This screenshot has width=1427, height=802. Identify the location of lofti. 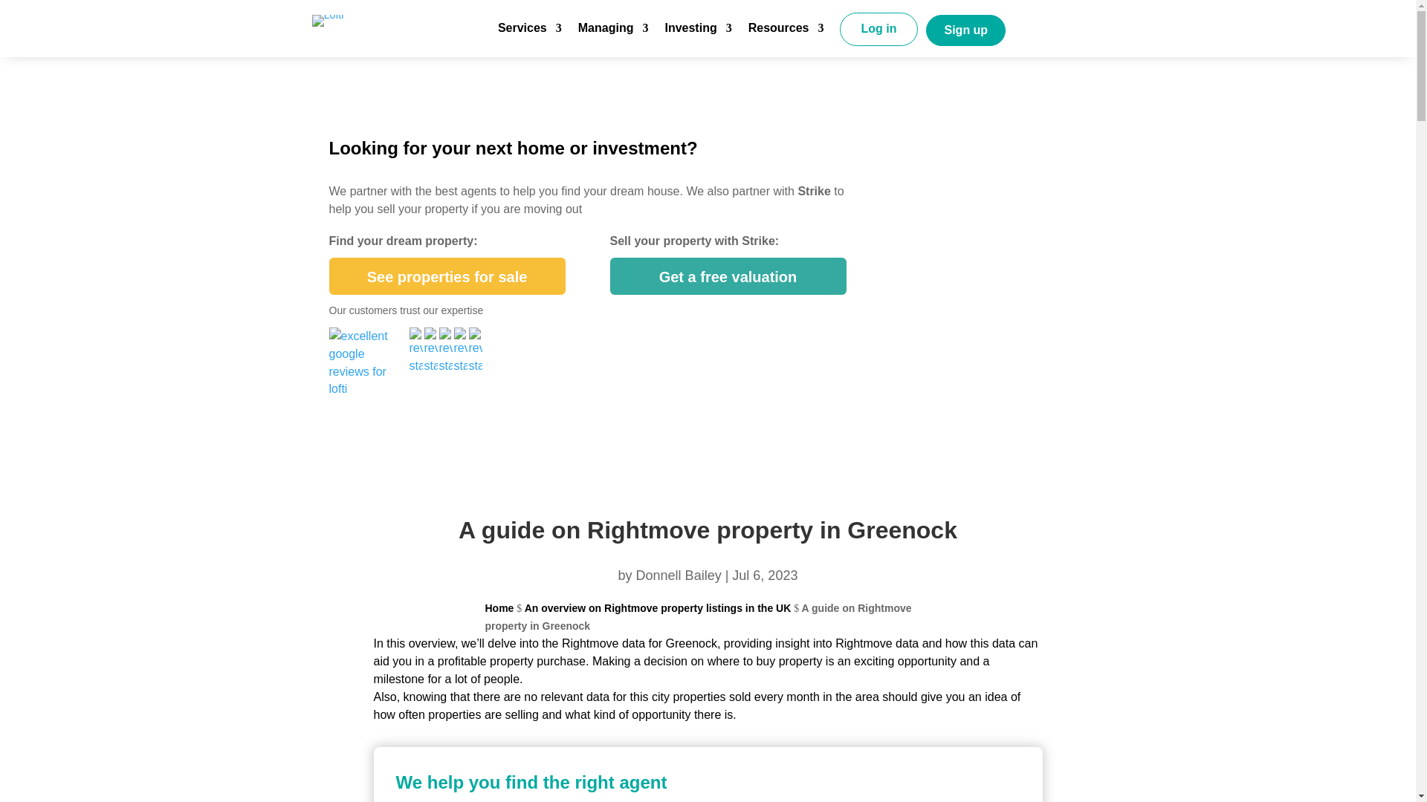
(328, 21).